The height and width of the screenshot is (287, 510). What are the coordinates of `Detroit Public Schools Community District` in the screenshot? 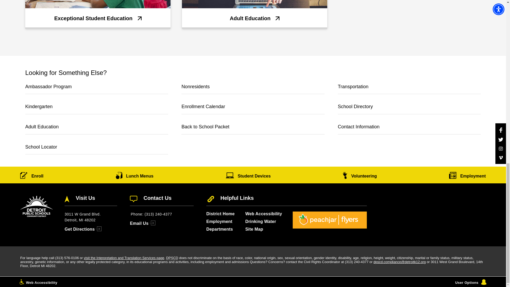 It's located at (172, 258).